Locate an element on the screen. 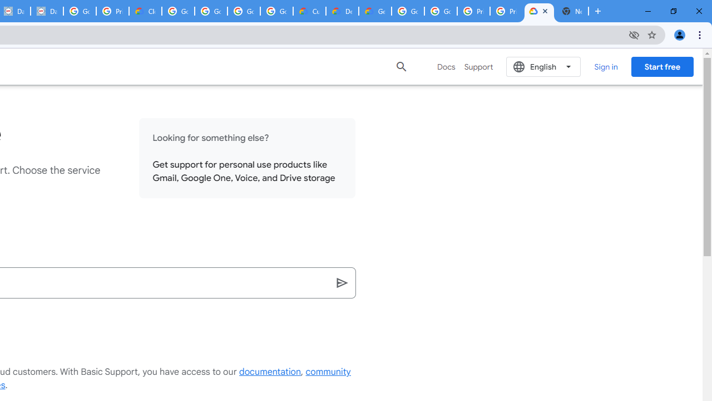 The image size is (712, 401). Google Workspace - Specific Terms is located at coordinates (277, 11).